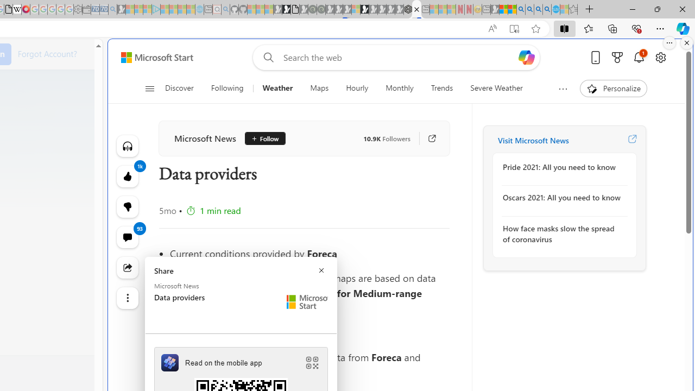 This screenshot has width=695, height=391. I want to click on Microsoft Start Gaming - Sleeping, so click(122, 10).